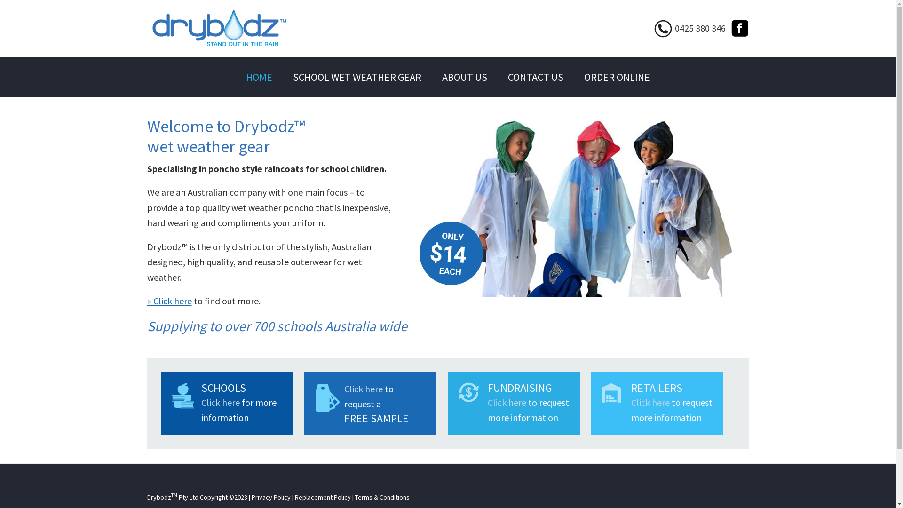 The width and height of the screenshot is (903, 508). What do you see at coordinates (259, 77) in the screenshot?
I see `HOME` at bounding box center [259, 77].